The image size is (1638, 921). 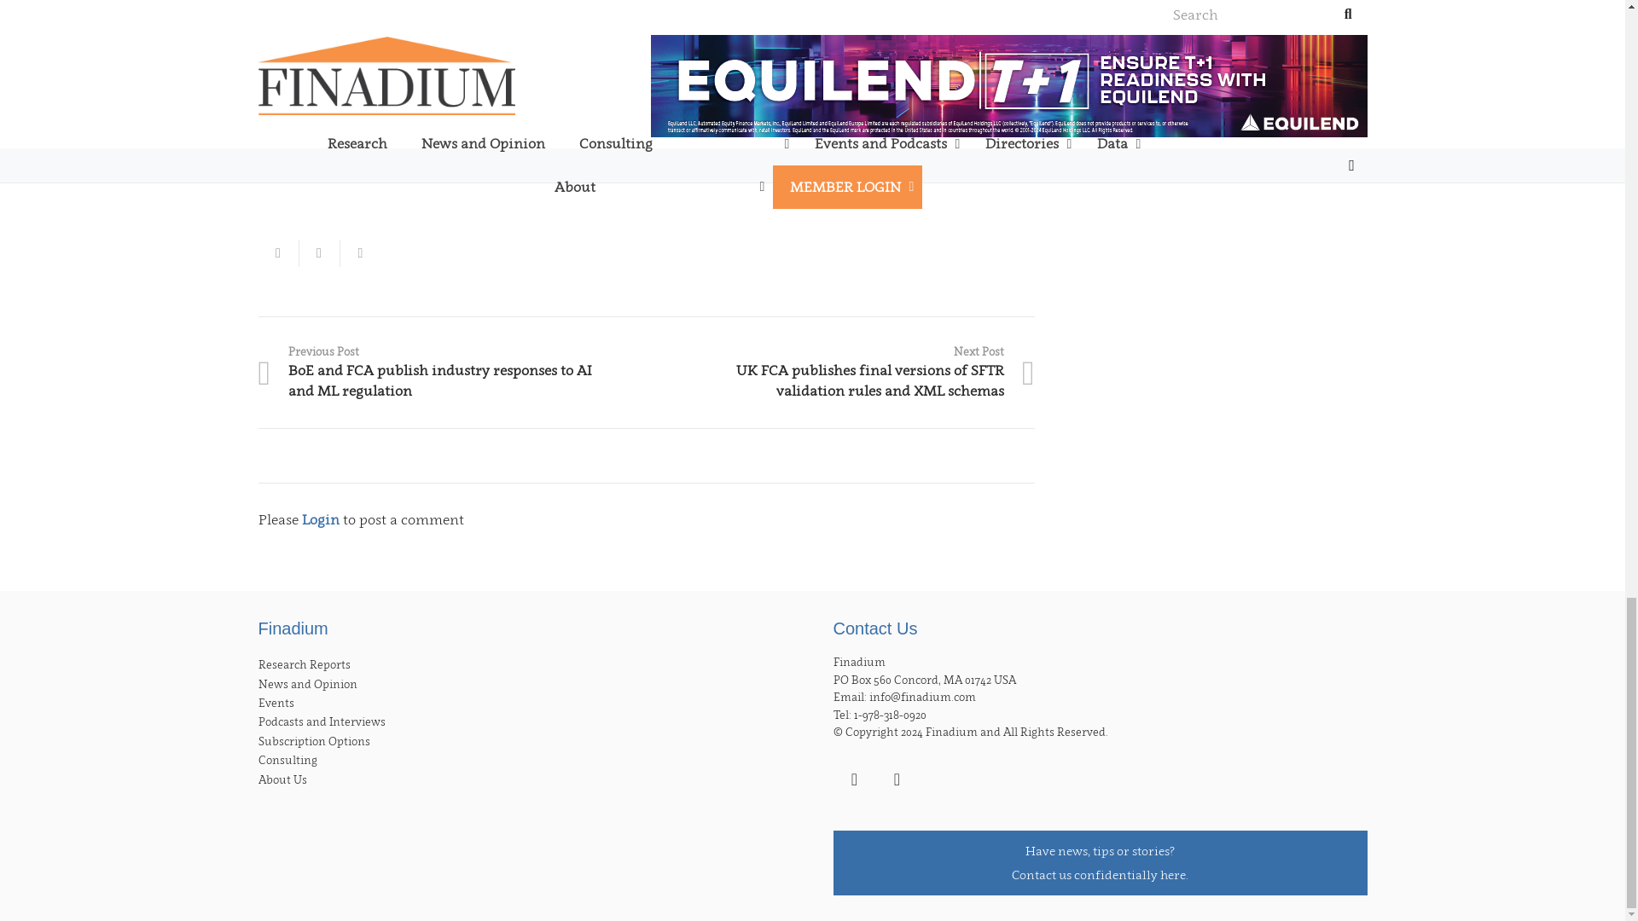 What do you see at coordinates (853, 779) in the screenshot?
I see `LinkedIn` at bounding box center [853, 779].